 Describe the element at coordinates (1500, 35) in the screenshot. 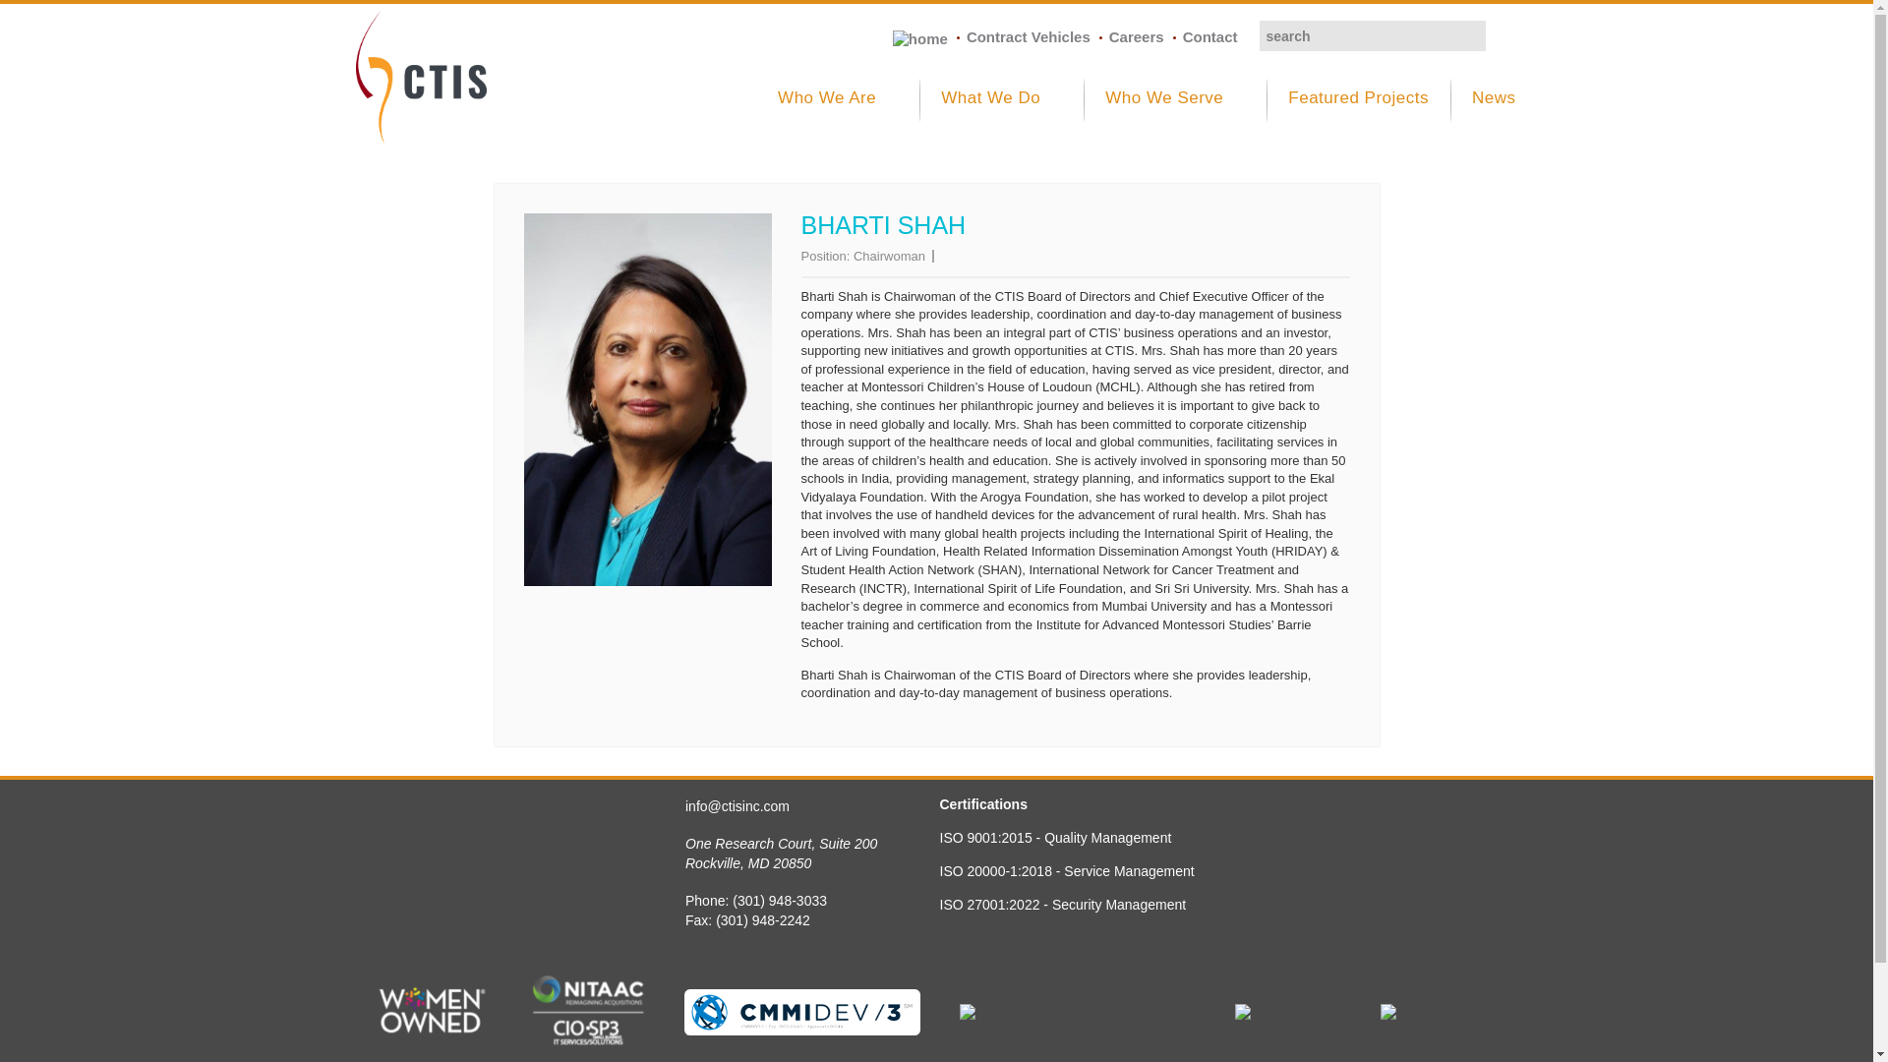

I see `Search` at that location.